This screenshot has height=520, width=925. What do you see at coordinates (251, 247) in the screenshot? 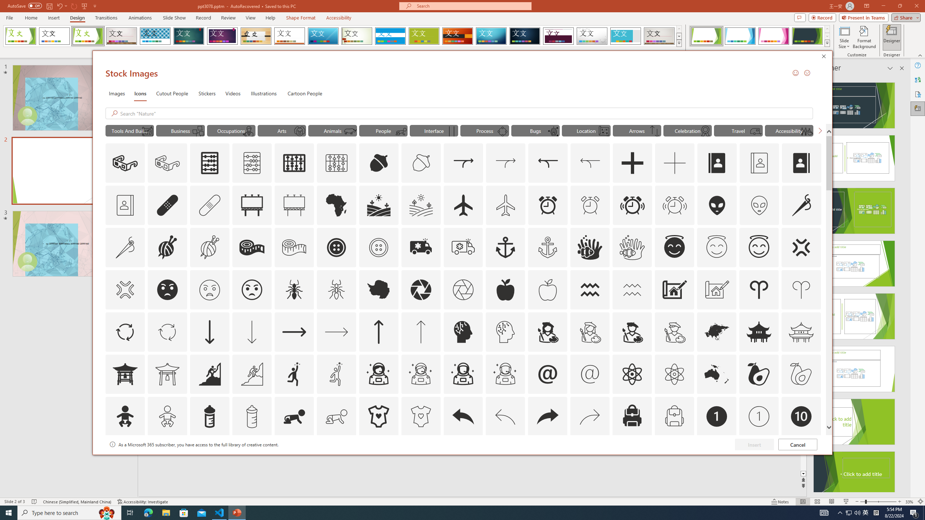
I see `AutomationID: Icons_AlterationsTailoring2` at bounding box center [251, 247].